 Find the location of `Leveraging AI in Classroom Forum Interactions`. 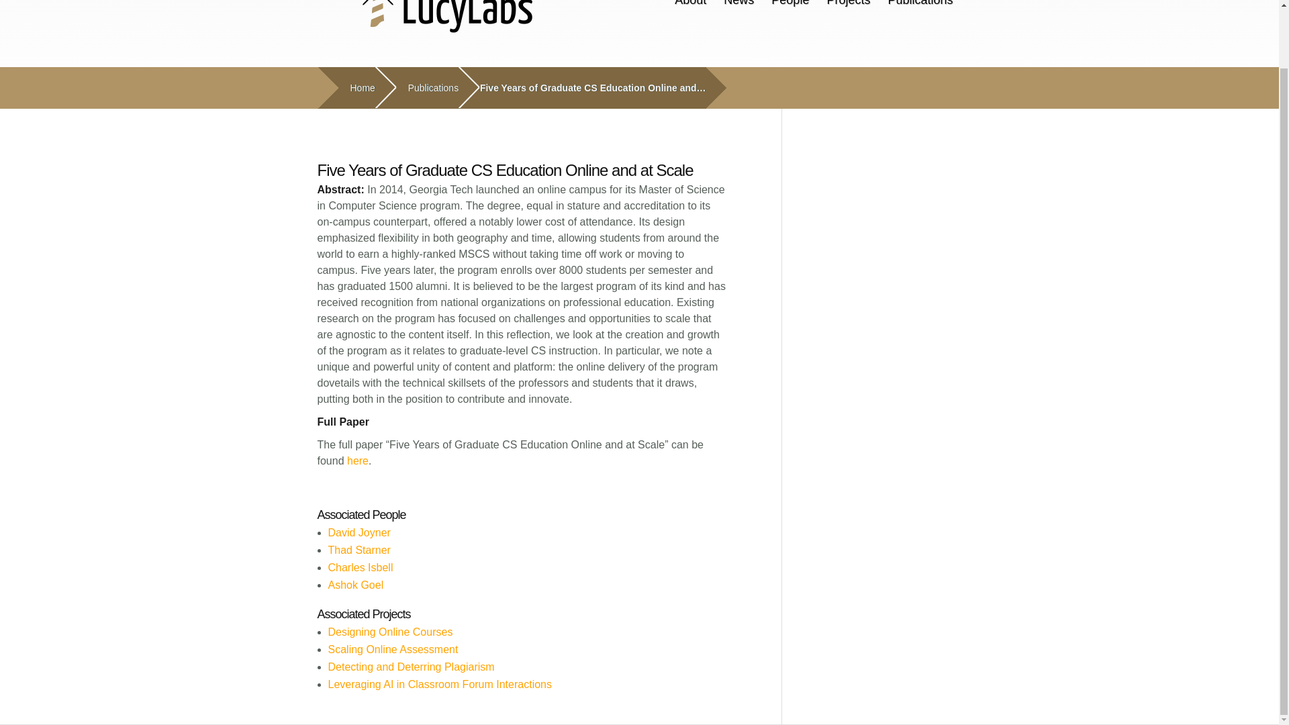

Leveraging AI in Classroom Forum Interactions is located at coordinates (439, 684).